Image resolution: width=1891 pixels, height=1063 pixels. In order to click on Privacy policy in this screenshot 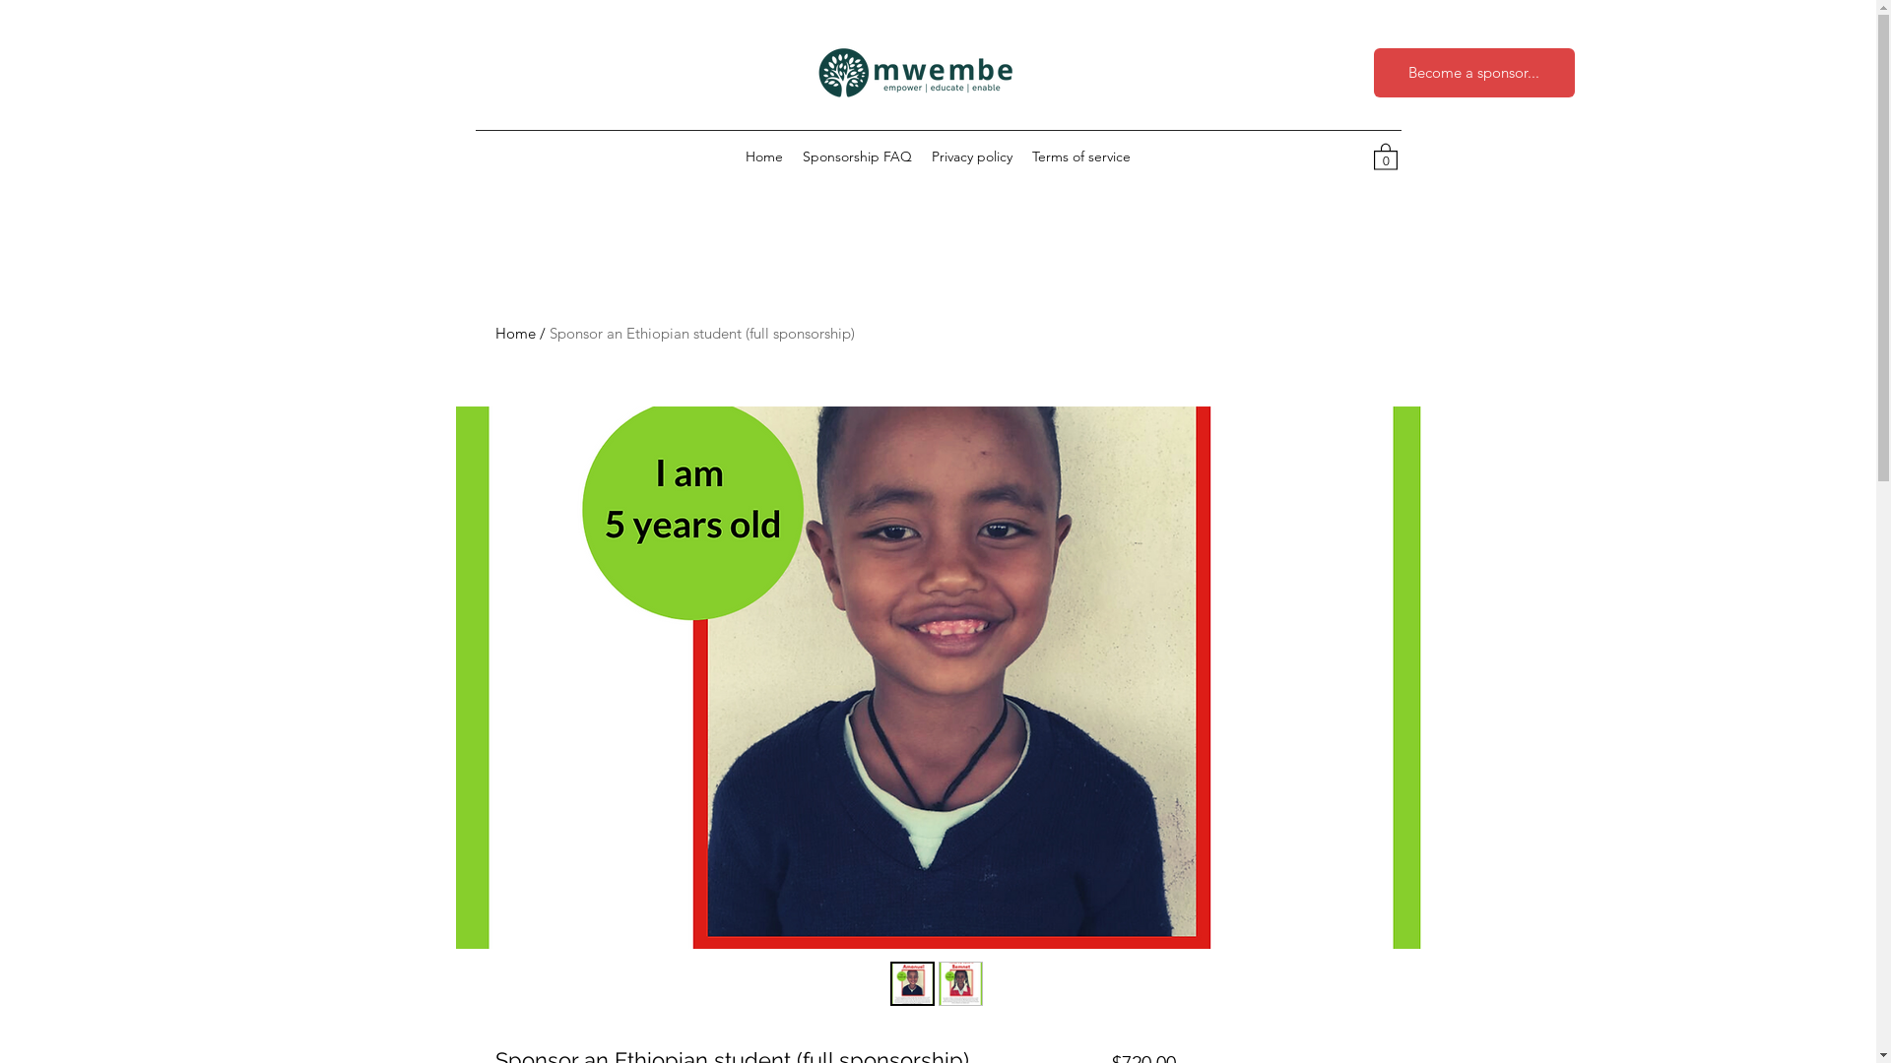, I will do `click(972, 156)`.